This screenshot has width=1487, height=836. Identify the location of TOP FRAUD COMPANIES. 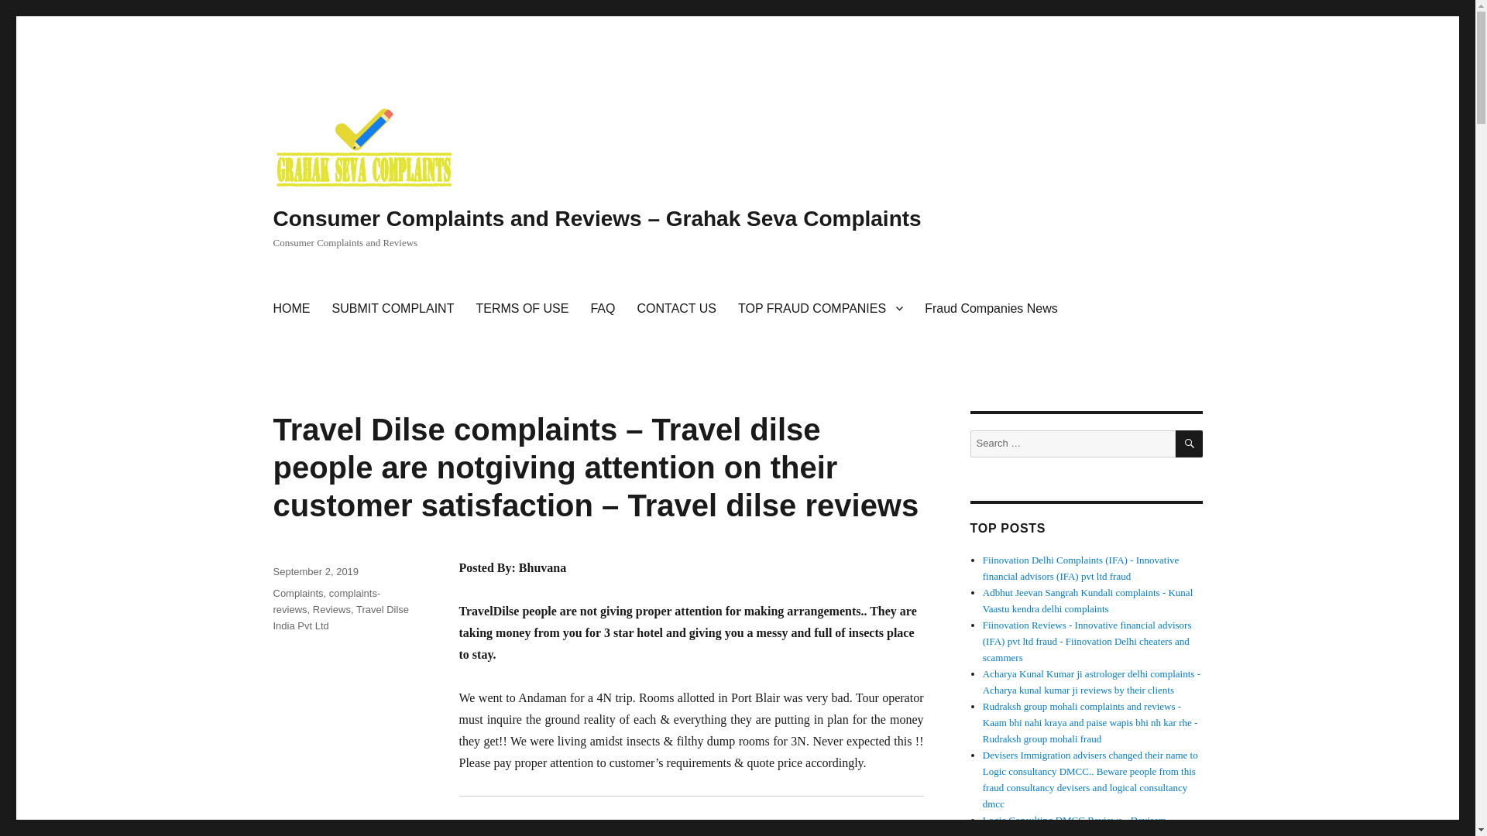
(820, 308).